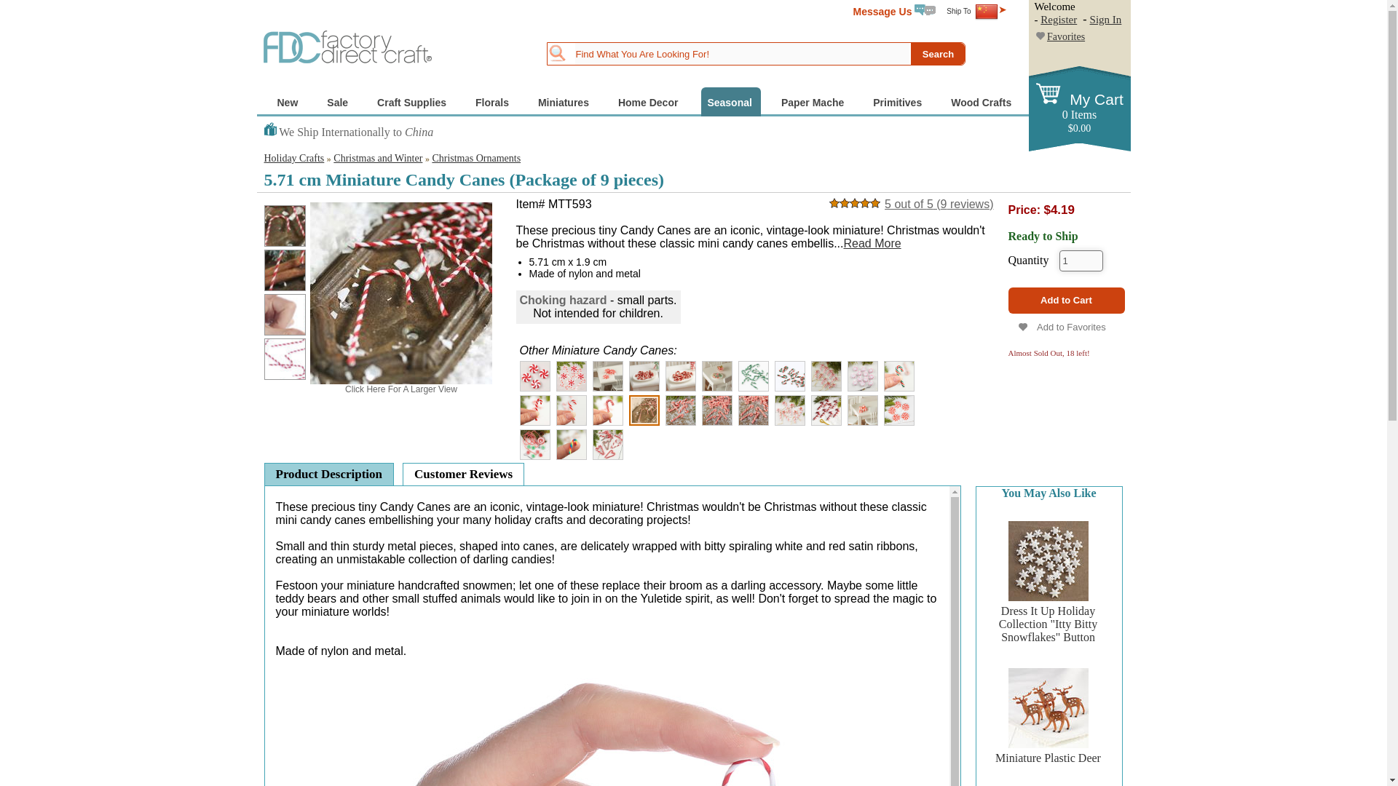  I want to click on Sale, so click(339, 101).